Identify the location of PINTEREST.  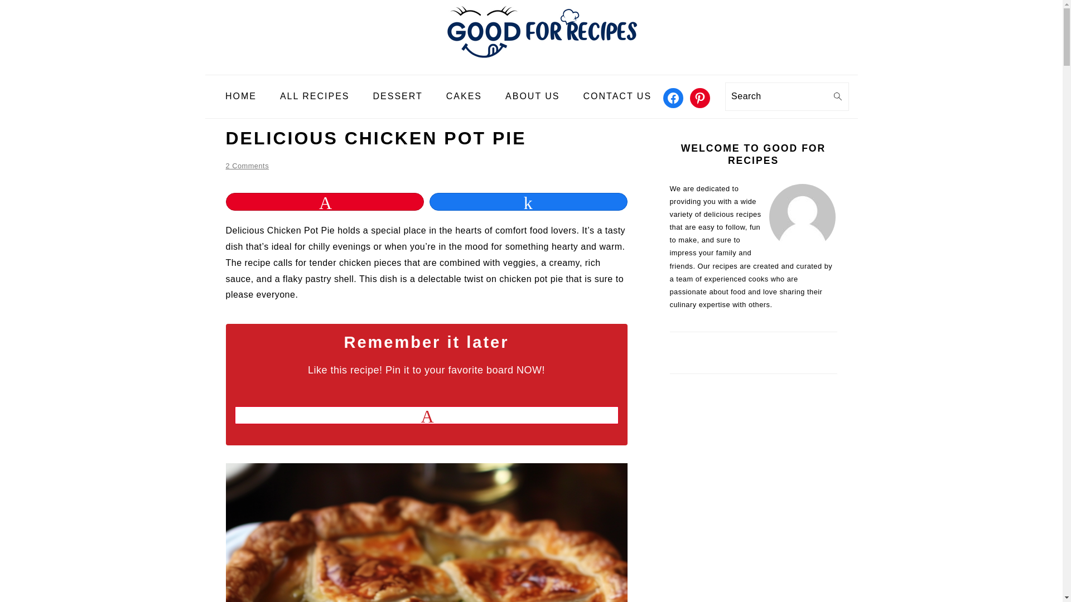
(699, 98).